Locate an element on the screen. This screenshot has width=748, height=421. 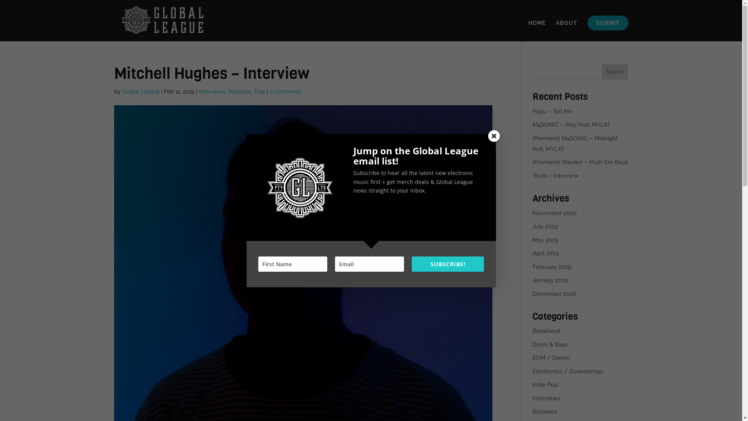
July 2019 is located at coordinates (545, 226).